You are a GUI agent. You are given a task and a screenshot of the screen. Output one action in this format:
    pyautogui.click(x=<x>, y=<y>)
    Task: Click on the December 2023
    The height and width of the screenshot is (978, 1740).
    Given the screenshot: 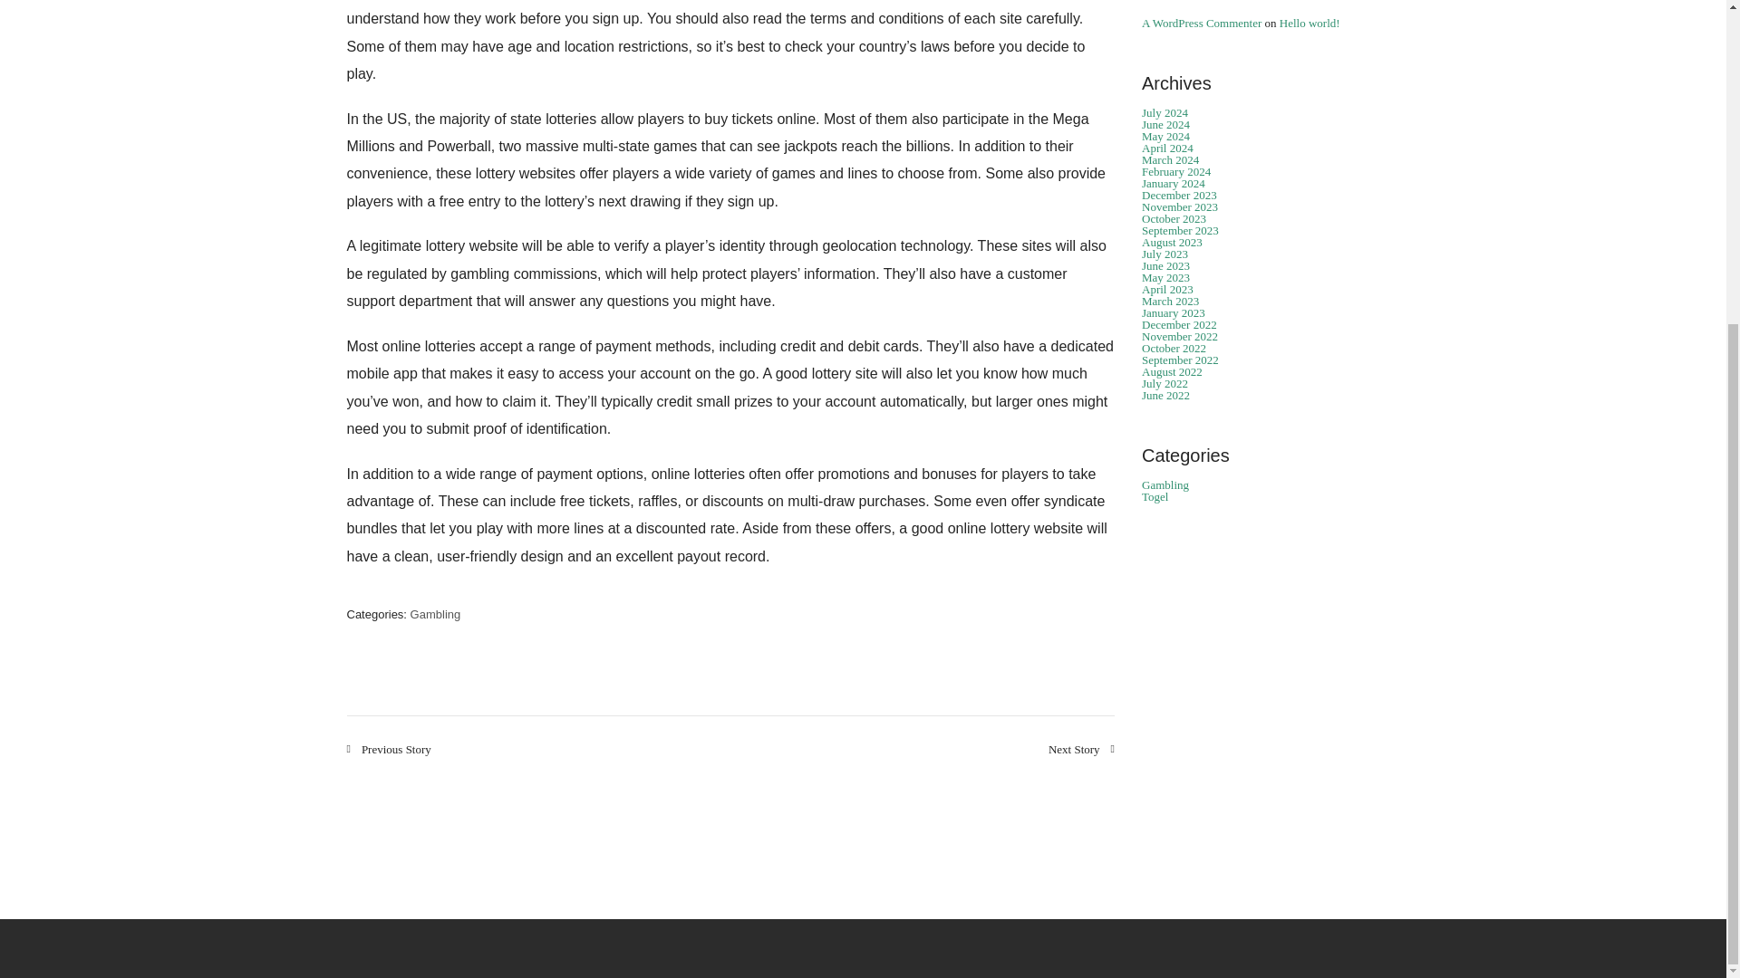 What is the action you would take?
    pyautogui.click(x=1178, y=195)
    